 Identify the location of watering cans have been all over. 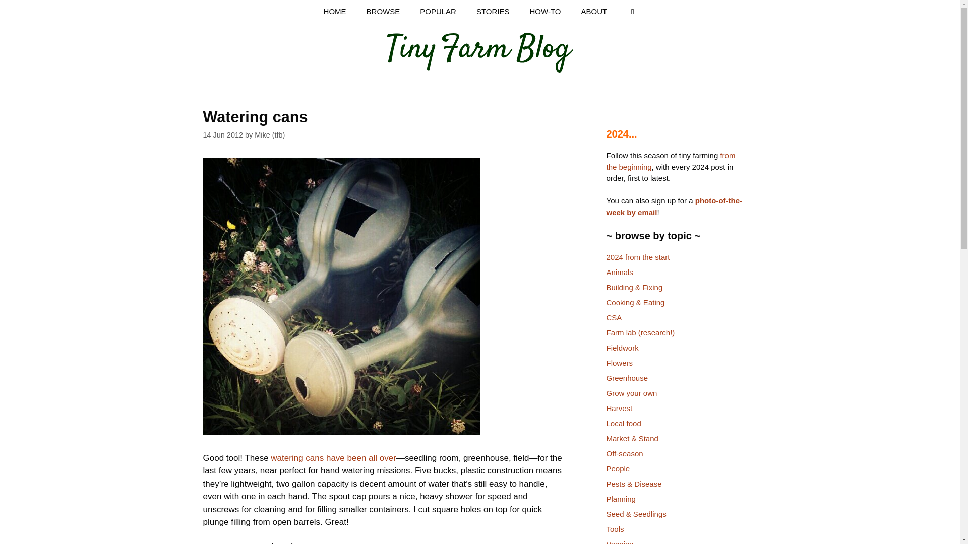
(333, 458).